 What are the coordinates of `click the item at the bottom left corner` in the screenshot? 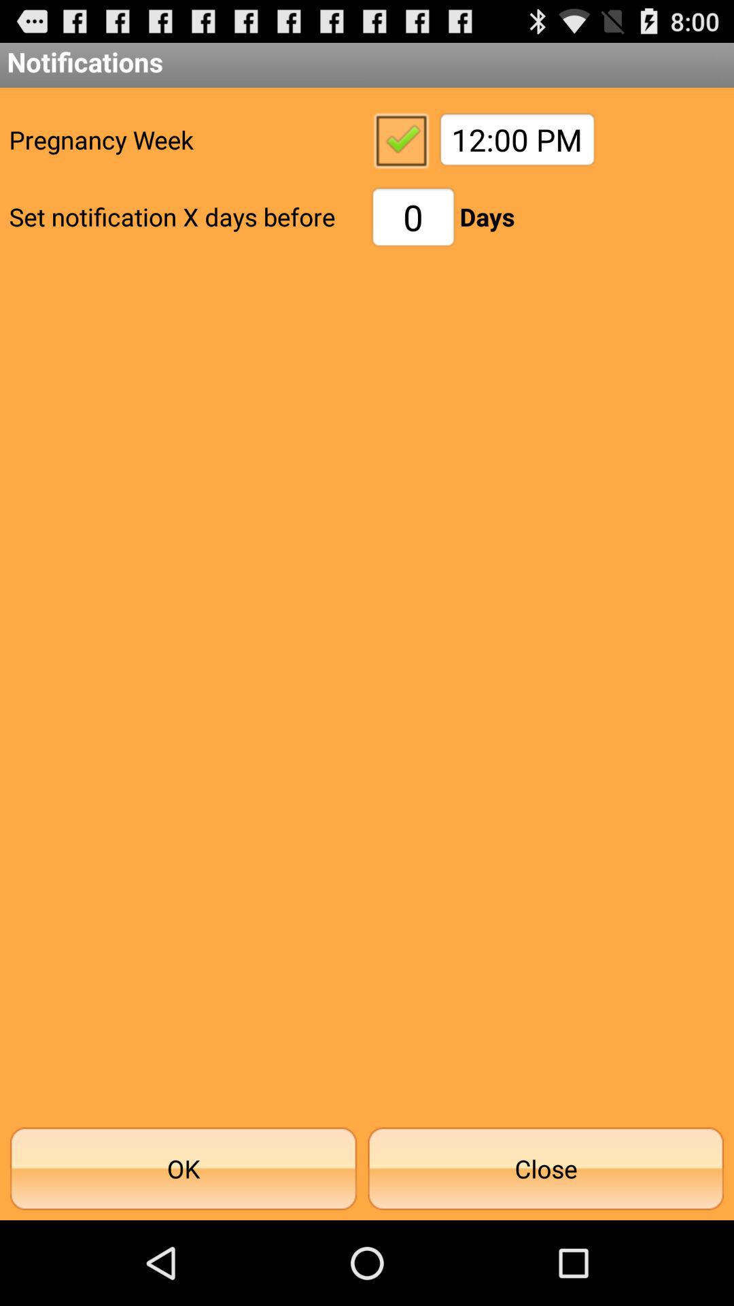 It's located at (183, 1169).